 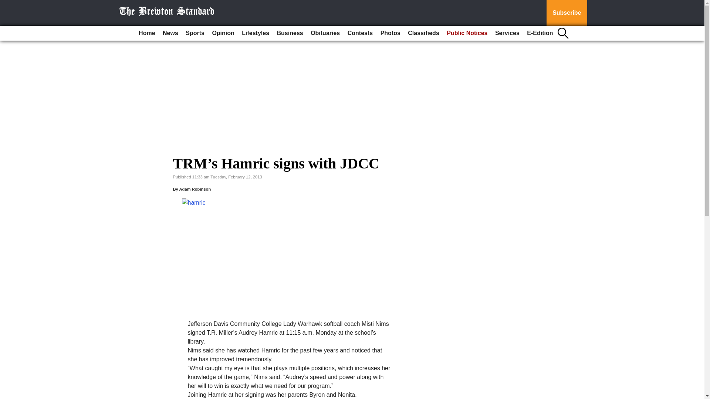 I want to click on Go, so click(x=7, y=4).